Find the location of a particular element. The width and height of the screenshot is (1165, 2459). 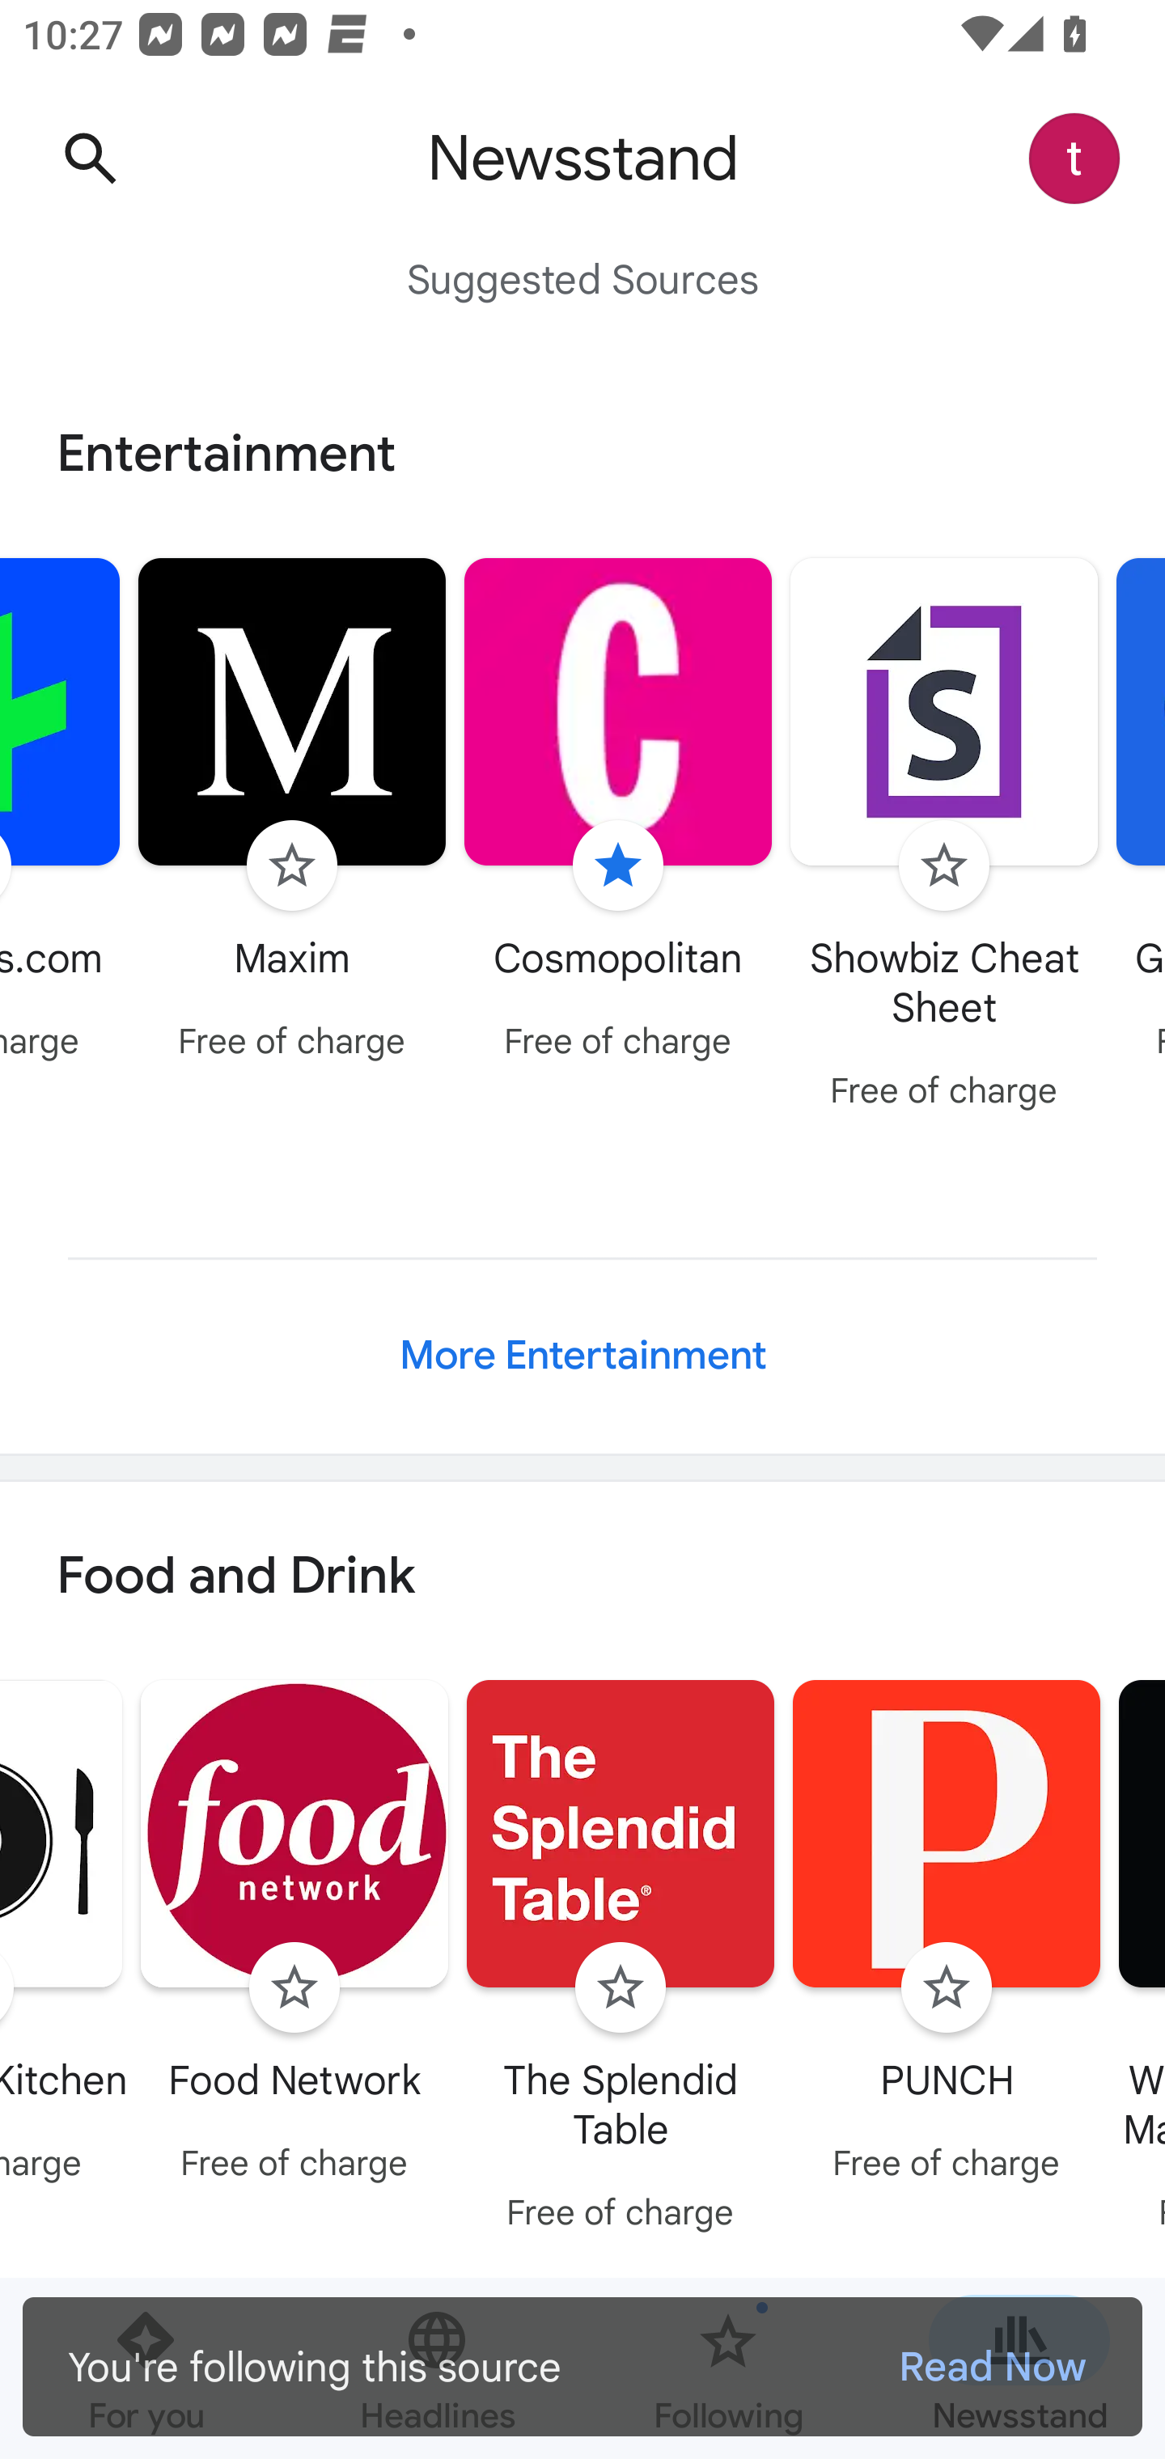

Unfollow Cosmopolitan Free of charge is located at coordinates (618, 812).